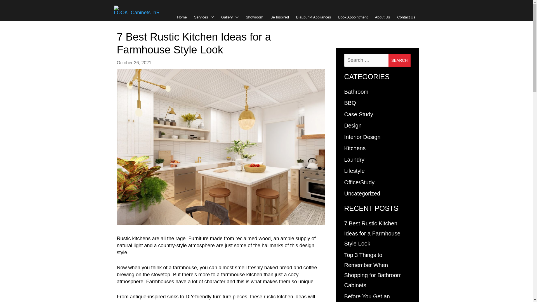 Image resolution: width=537 pixels, height=302 pixels. Describe the element at coordinates (362, 137) in the screenshot. I see `Interior Design` at that location.